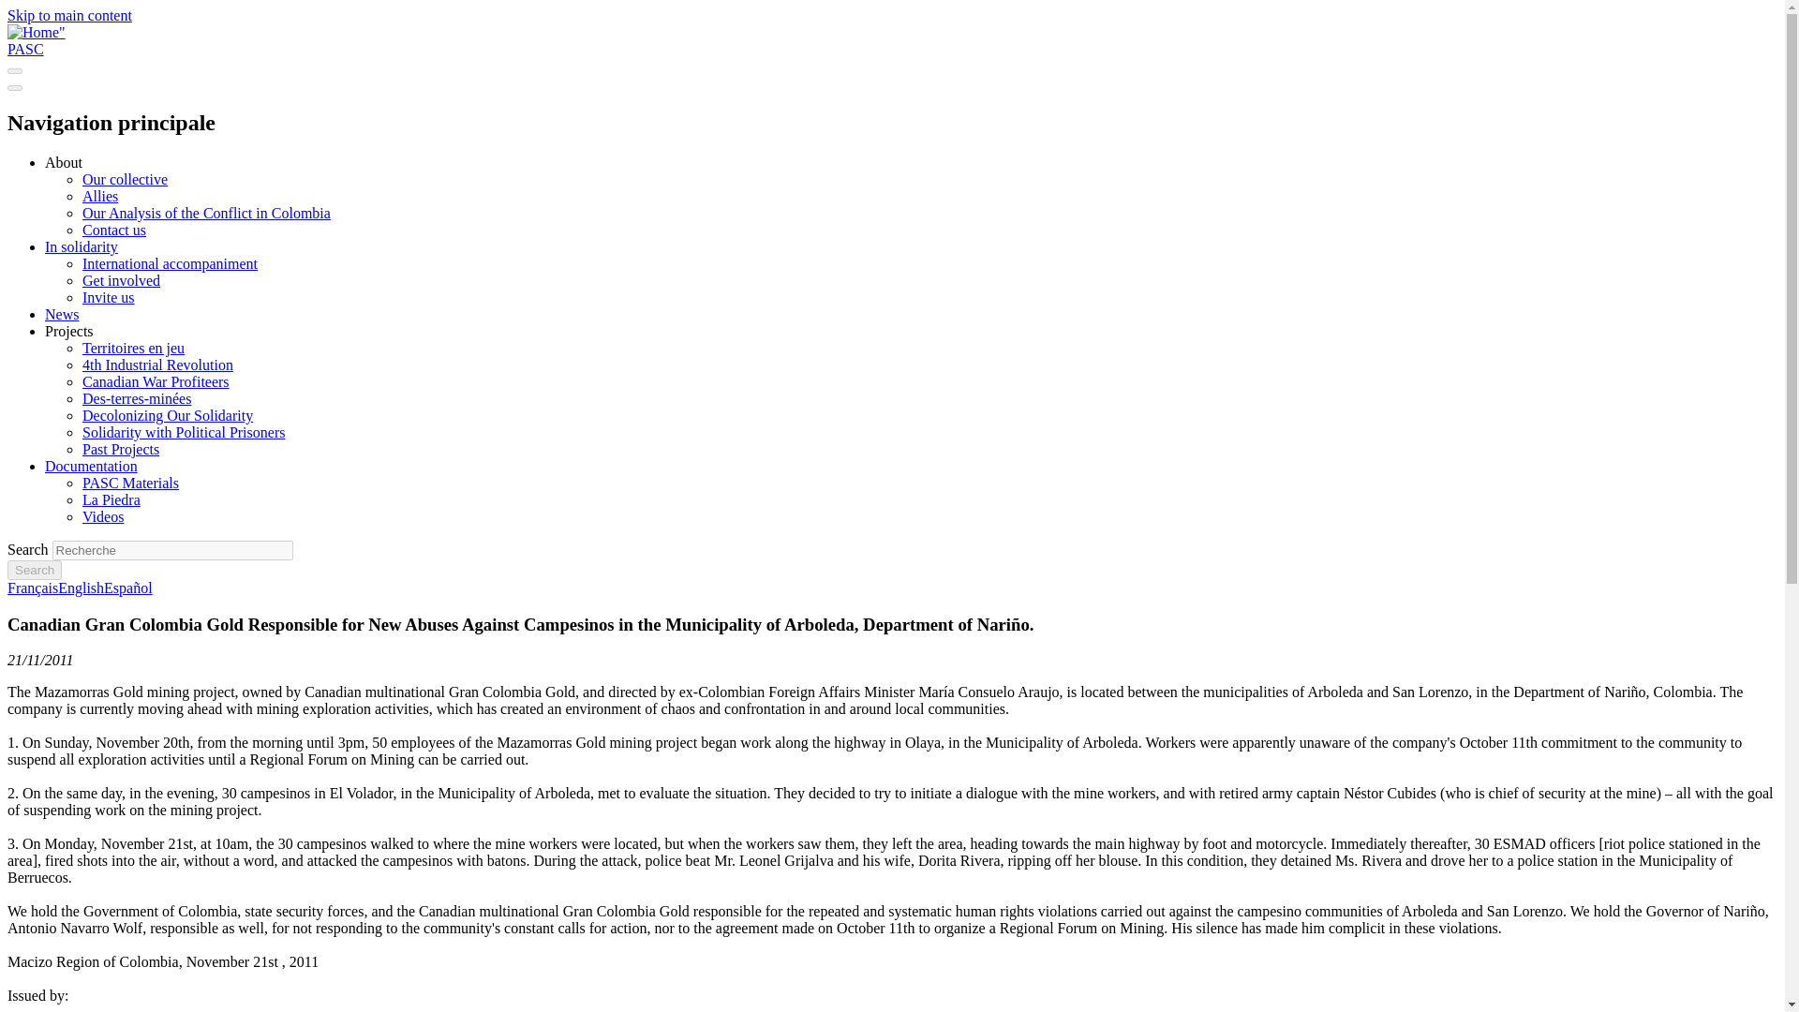 The image size is (1799, 1012). Describe the element at coordinates (156, 380) in the screenshot. I see `Canadian War Profiteers` at that location.